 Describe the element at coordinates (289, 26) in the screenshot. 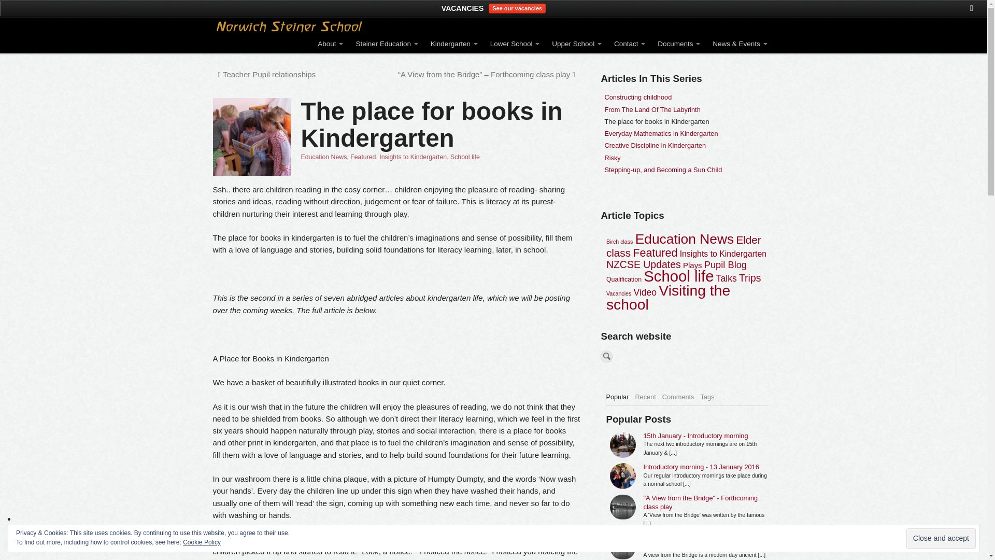

I see `Norwich Steiner School` at that location.